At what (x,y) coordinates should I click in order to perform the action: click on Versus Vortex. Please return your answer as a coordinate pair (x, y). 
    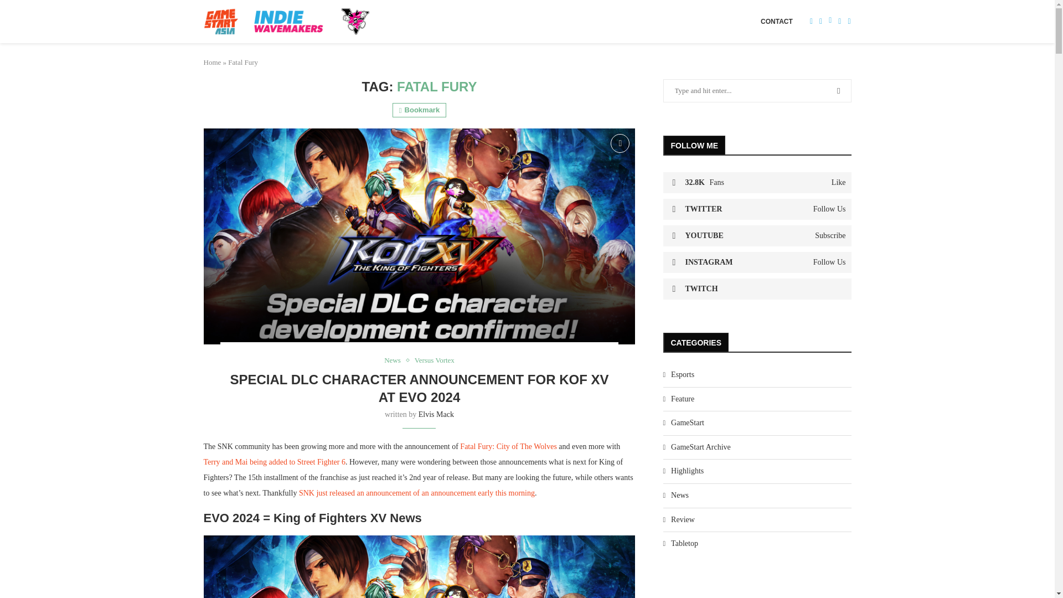
    Looking at the image, I should click on (434, 360).